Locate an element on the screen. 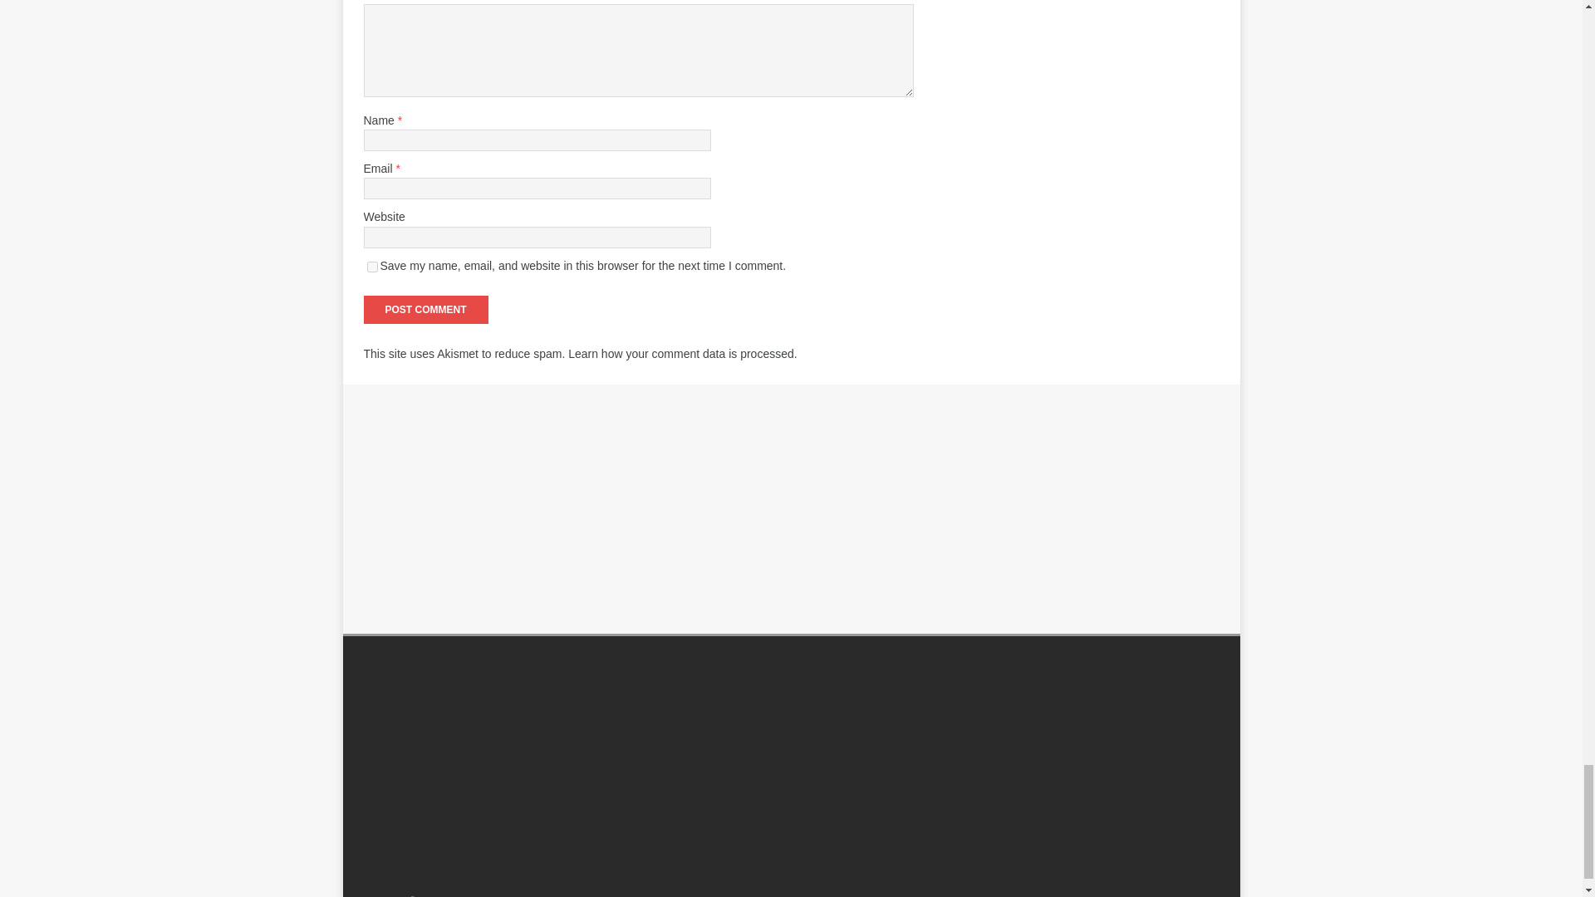 The image size is (1595, 897). Learn how your comment data is processed is located at coordinates (681, 354).